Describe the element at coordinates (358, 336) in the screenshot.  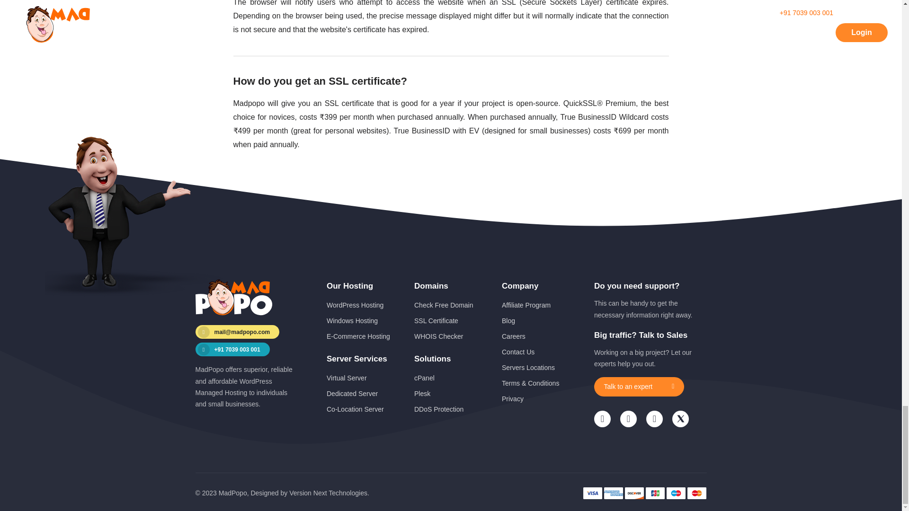
I see `E-Commerce Hosting` at that location.